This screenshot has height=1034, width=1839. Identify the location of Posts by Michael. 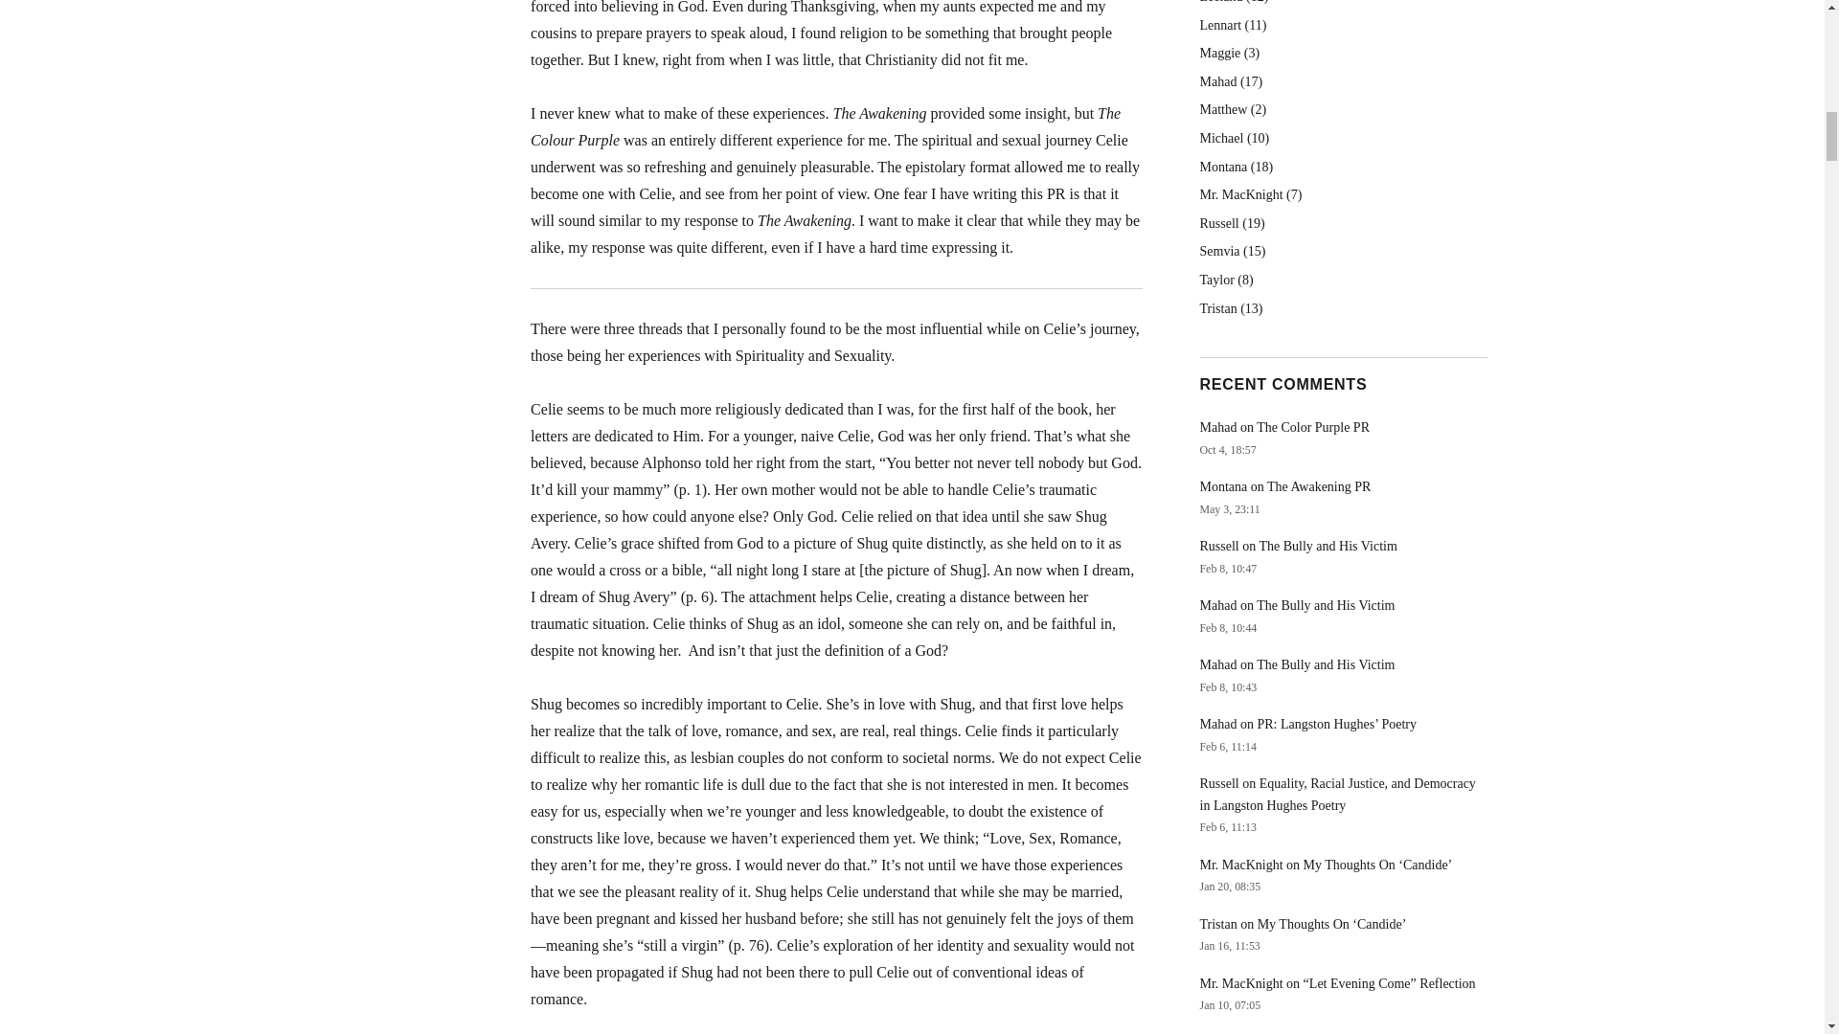
(1220, 138).